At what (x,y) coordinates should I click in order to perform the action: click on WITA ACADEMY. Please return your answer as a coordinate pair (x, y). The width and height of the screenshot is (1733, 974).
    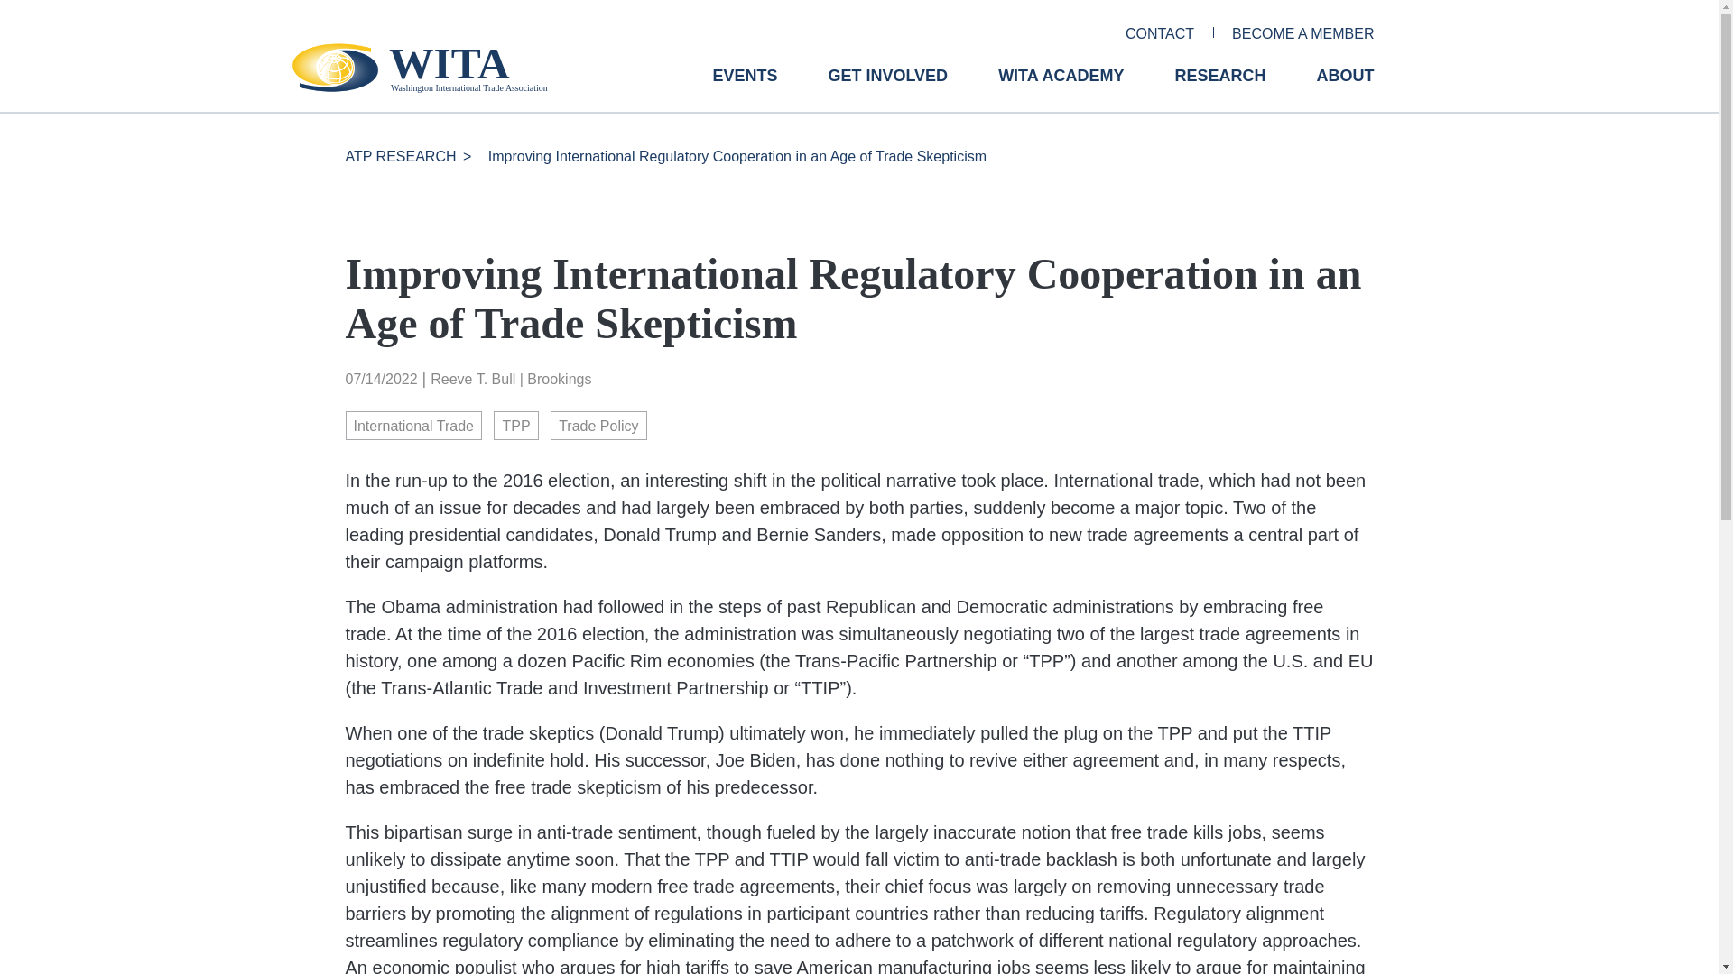
    Looking at the image, I should click on (1060, 89).